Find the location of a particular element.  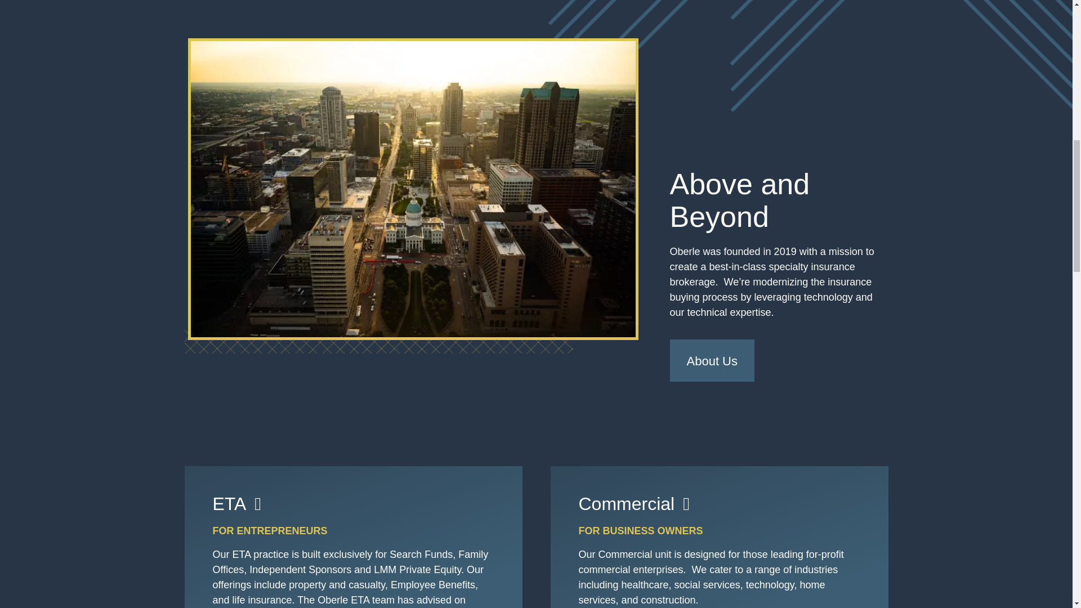

ETA is located at coordinates (237, 504).